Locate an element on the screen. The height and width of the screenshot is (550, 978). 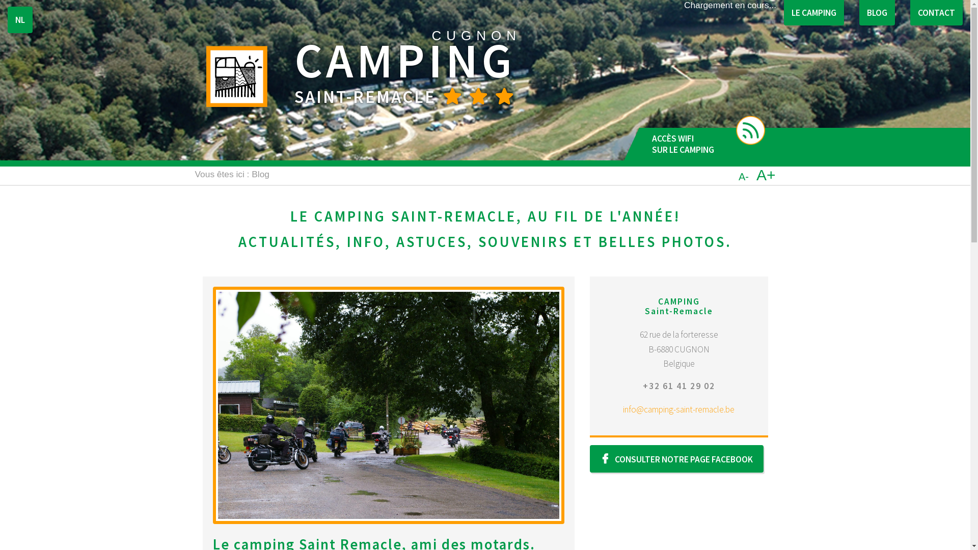
LE CAMPING is located at coordinates (814, 13).